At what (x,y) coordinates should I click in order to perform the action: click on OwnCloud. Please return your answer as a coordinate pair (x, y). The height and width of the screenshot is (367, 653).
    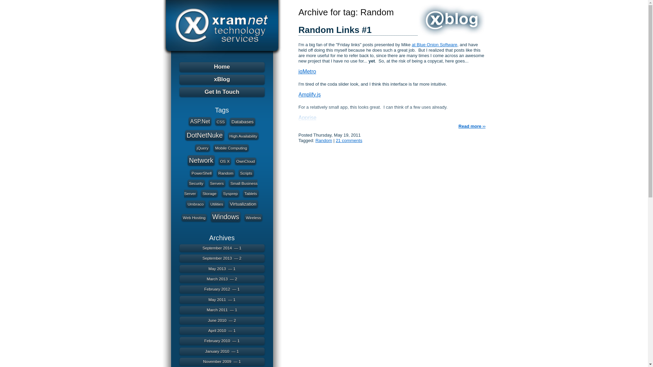
    Looking at the image, I should click on (246, 161).